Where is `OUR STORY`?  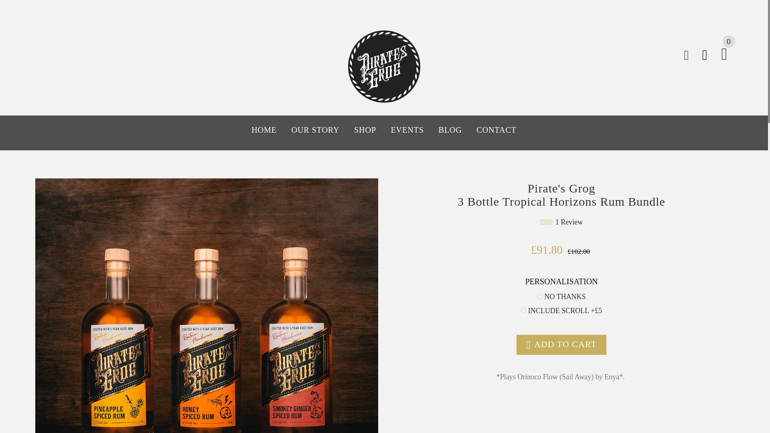
OUR STORY is located at coordinates (315, 129).